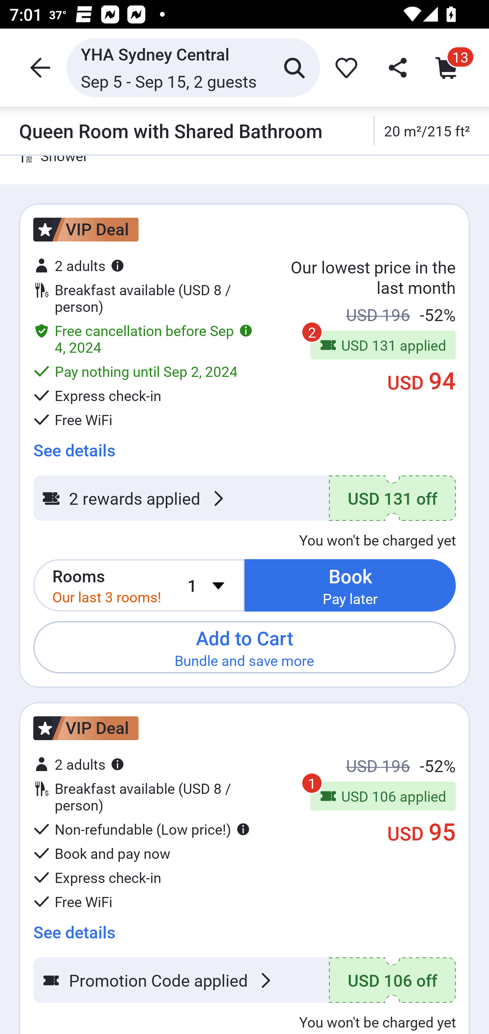  I want to click on Free cancellation before Sep 4, 2024, so click(143, 339).